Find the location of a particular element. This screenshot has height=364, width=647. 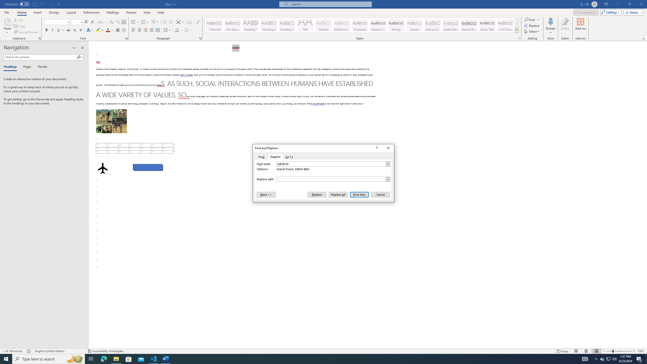

Repeat Paragraph Alignment is located at coordinates (52, 4).